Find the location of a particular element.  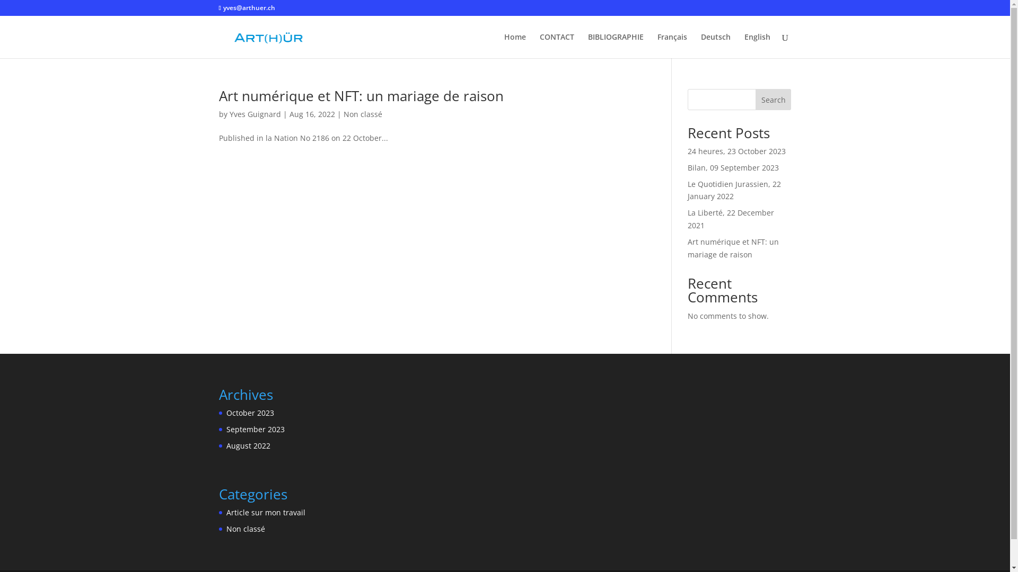

yves@arthuer.ch is located at coordinates (247, 7).